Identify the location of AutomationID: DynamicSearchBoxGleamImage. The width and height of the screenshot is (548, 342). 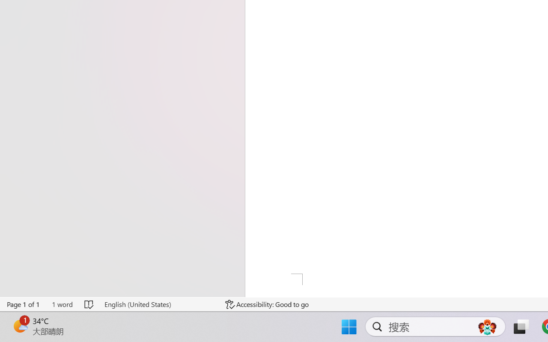
(487, 327).